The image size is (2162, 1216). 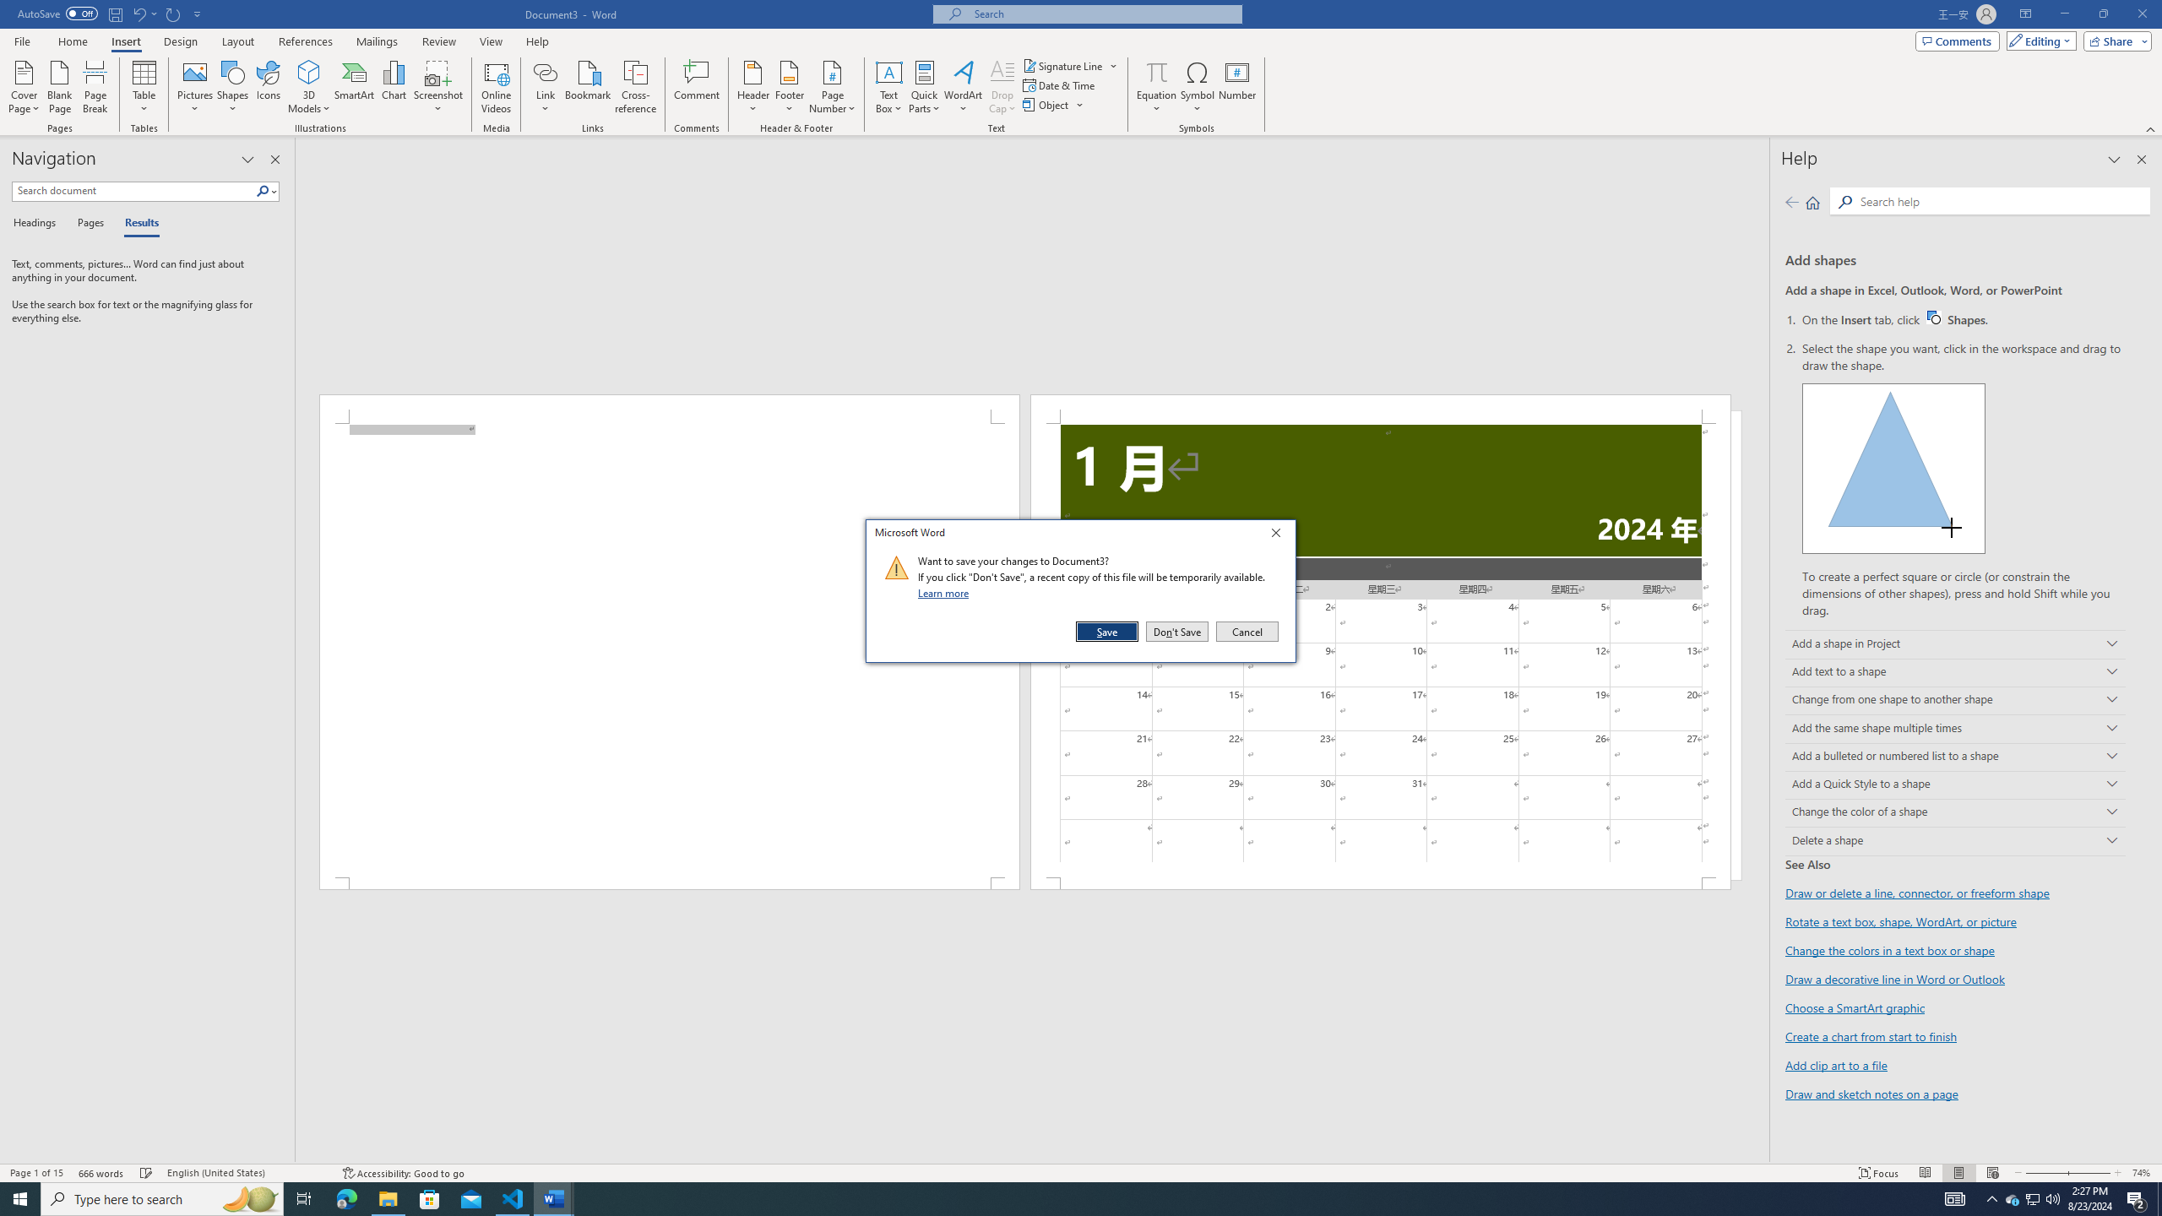 I want to click on Link, so click(x=1157, y=87).